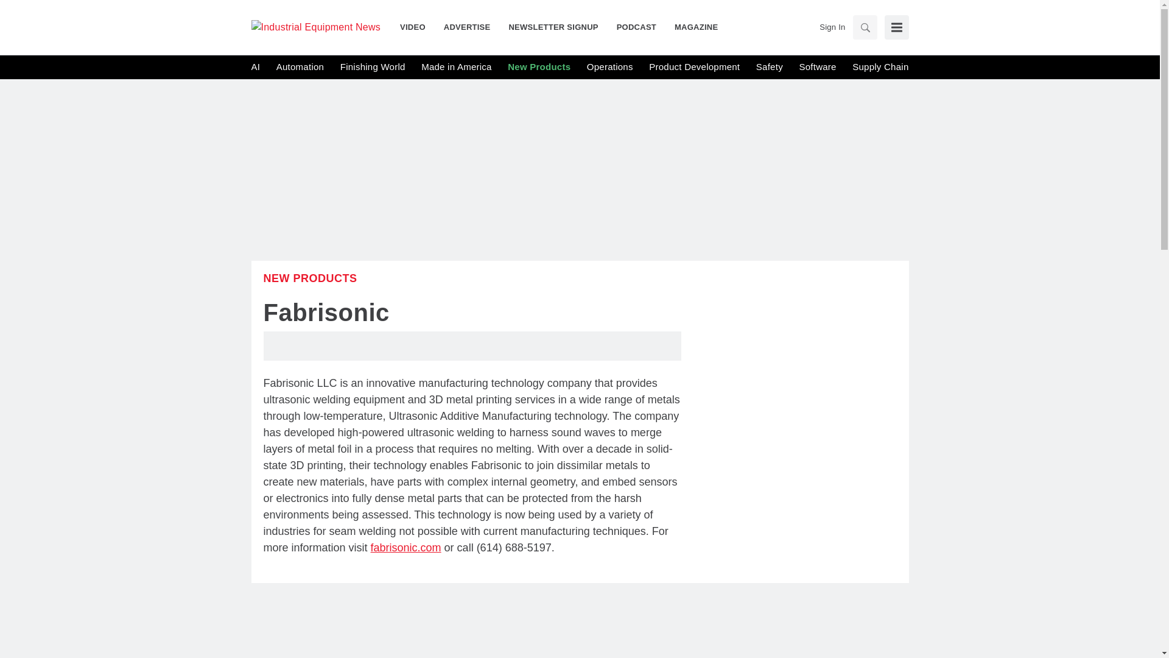 Image resolution: width=1169 pixels, height=658 pixels. I want to click on AI, so click(255, 67).